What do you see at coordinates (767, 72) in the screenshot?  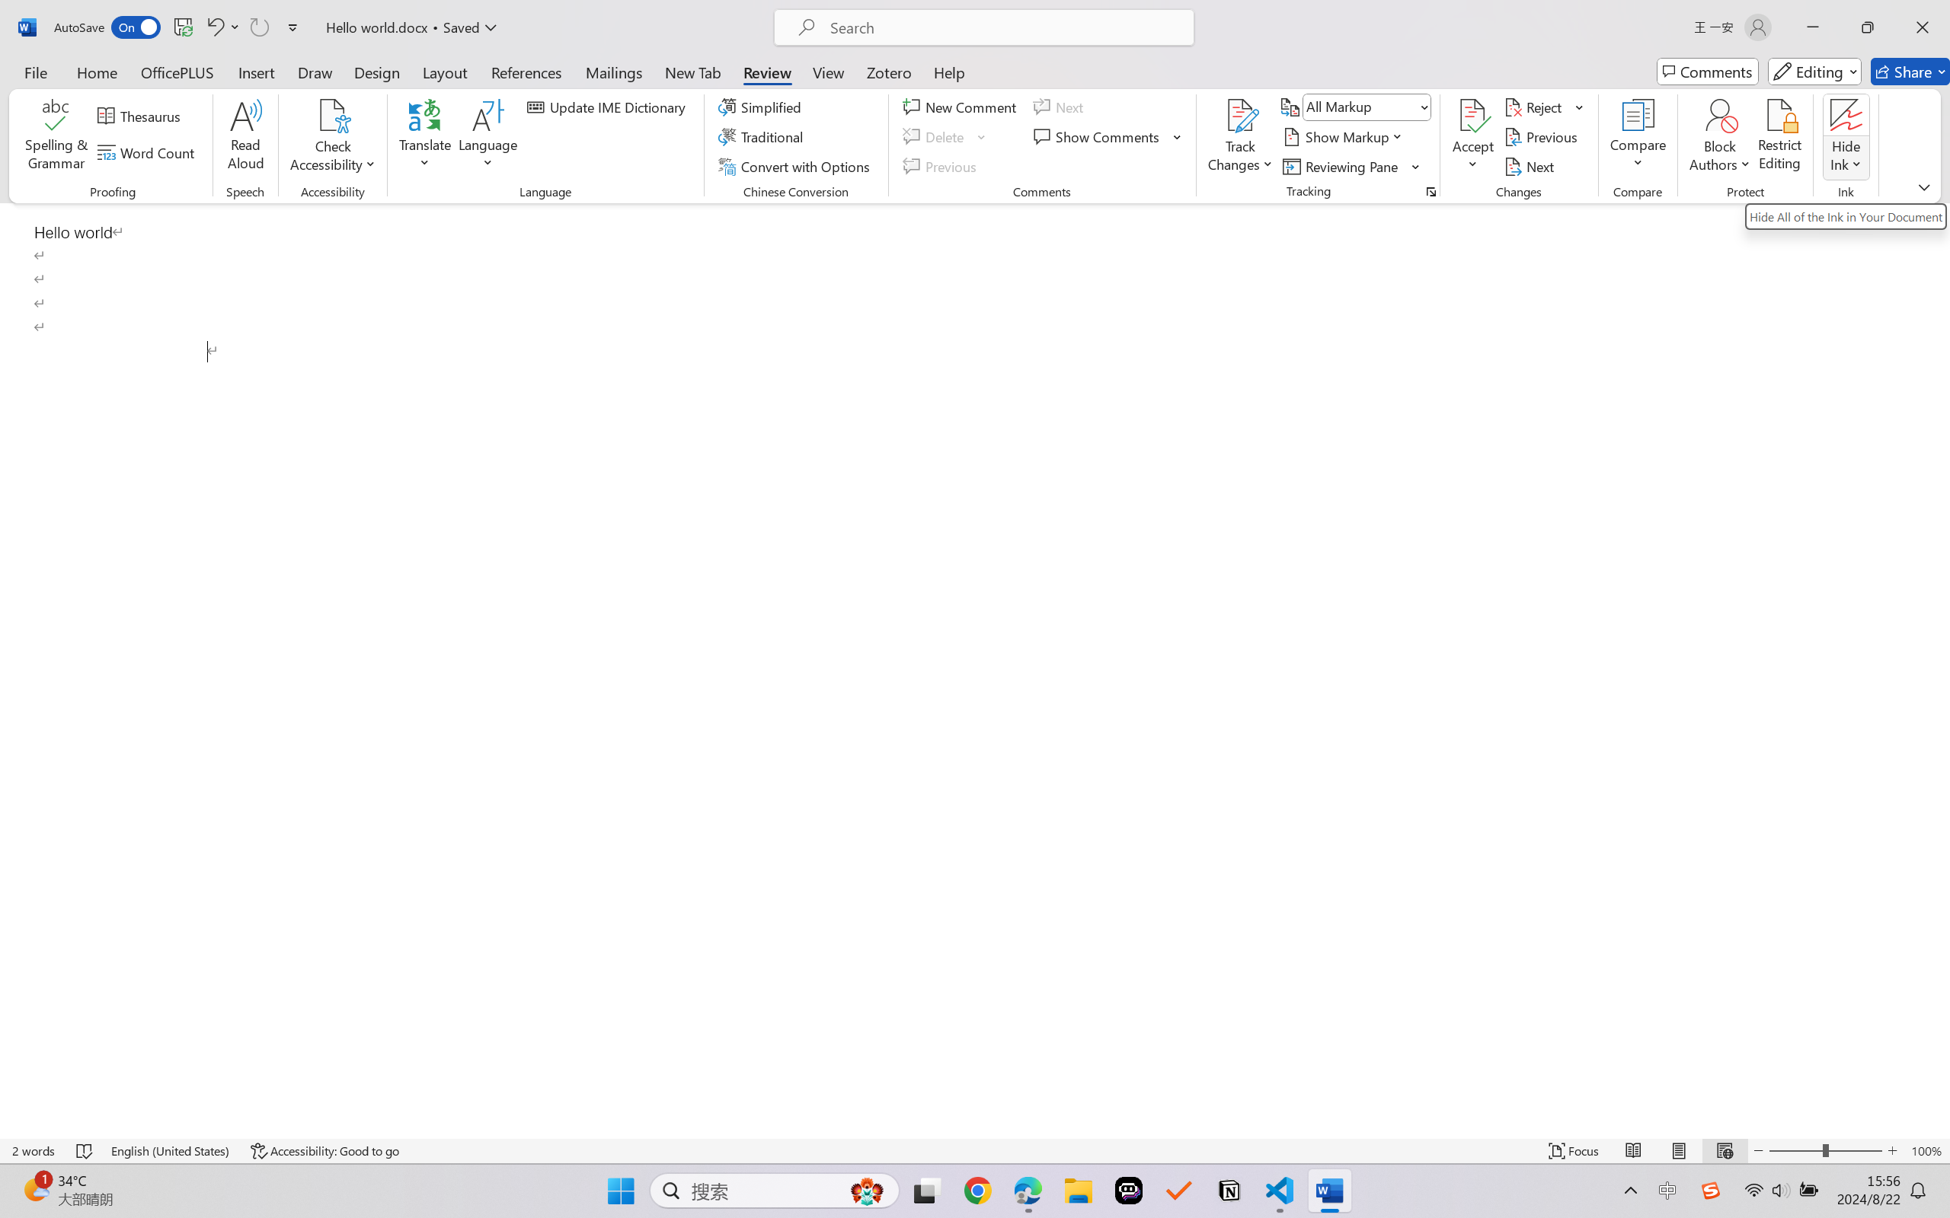 I see `Review` at bounding box center [767, 72].